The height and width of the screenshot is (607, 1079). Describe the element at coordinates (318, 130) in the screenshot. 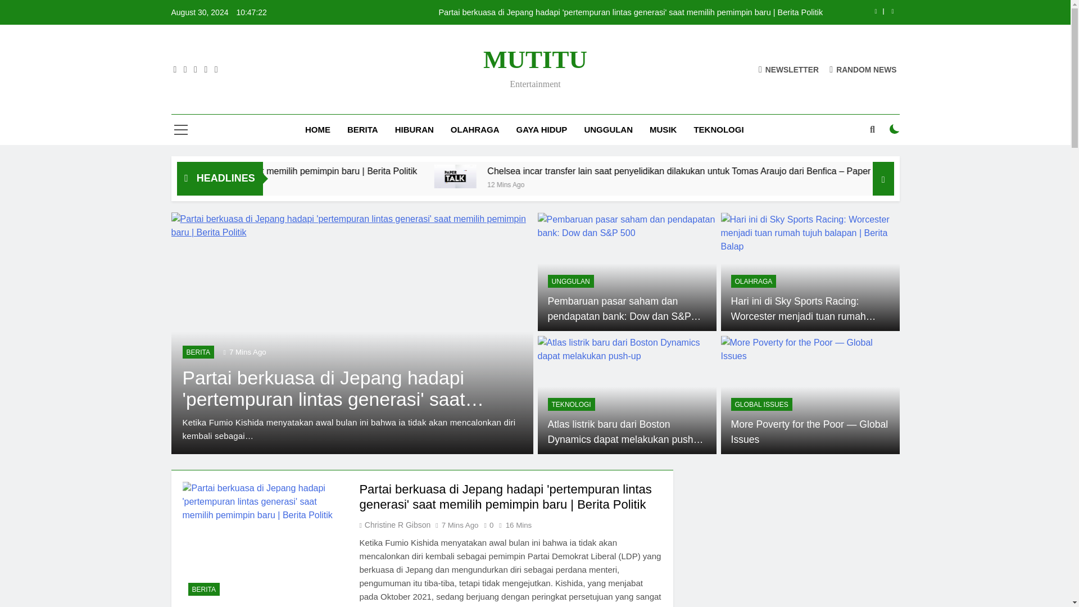

I see `HOME` at that location.